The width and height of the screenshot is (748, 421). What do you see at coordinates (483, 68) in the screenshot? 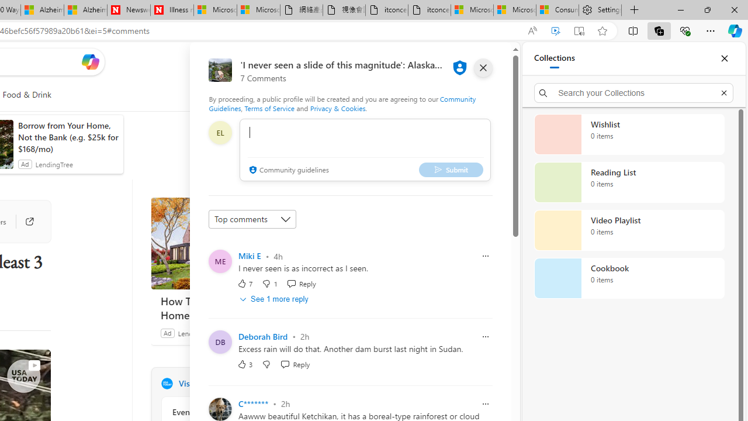
I see `close` at bounding box center [483, 68].